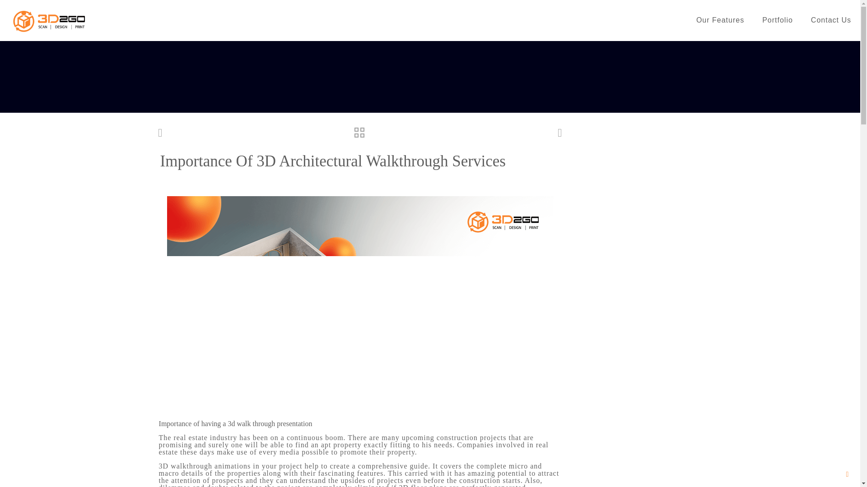 The height and width of the screenshot is (487, 867). Describe the element at coordinates (720, 20) in the screenshot. I see `Our Features` at that location.